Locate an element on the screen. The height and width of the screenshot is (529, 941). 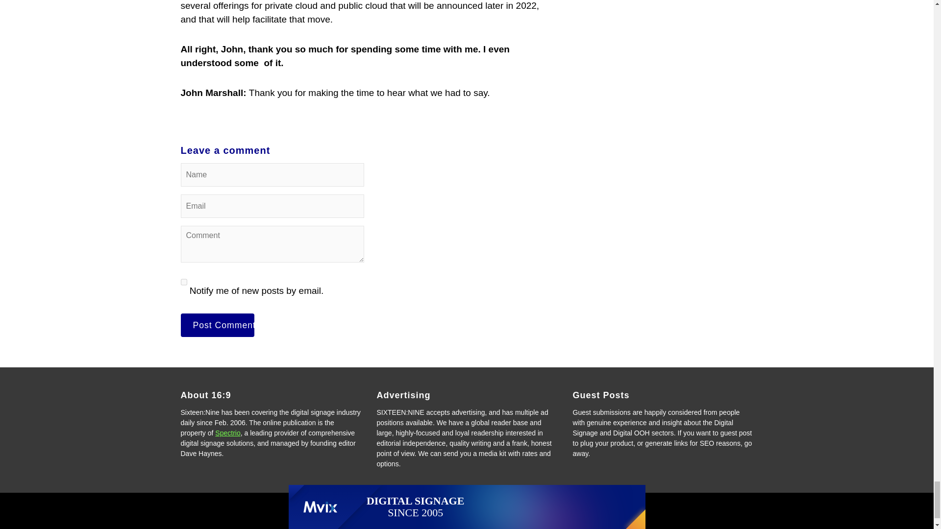
A SPECTRIO COMPANY is located at coordinates (467, 522).